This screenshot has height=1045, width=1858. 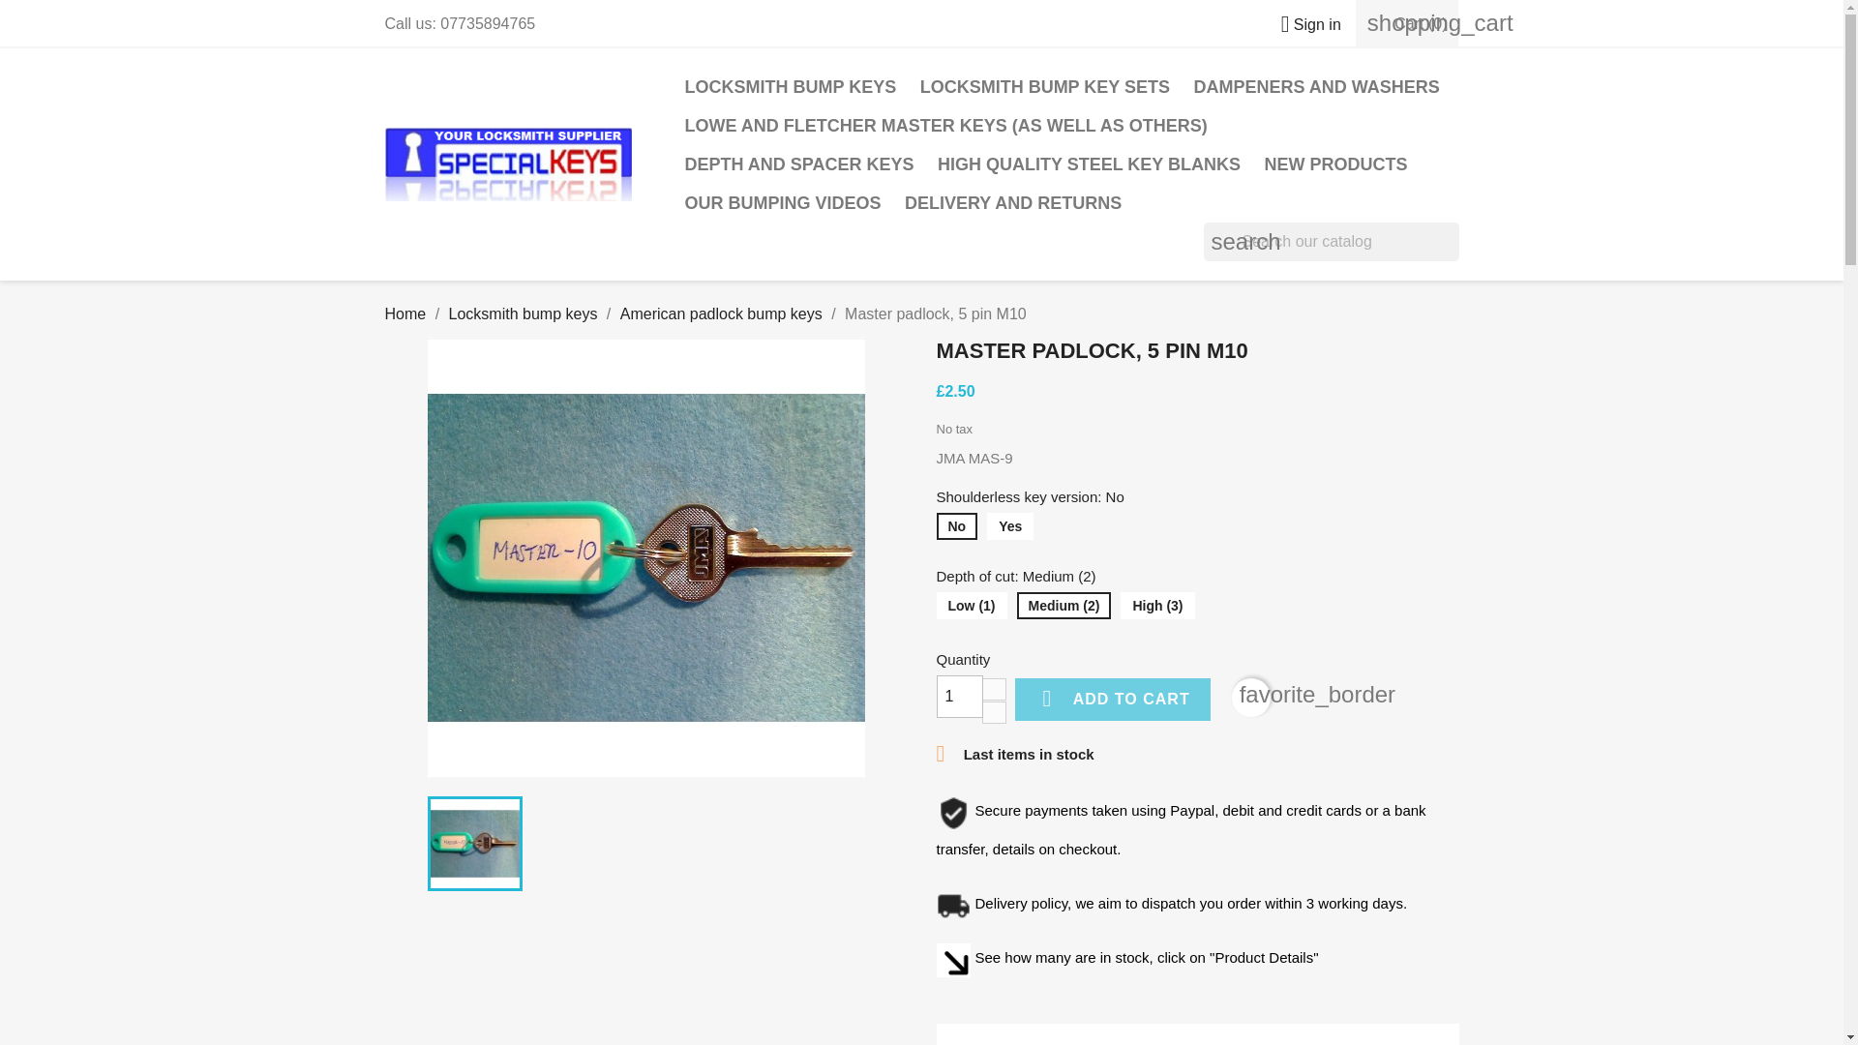 What do you see at coordinates (1045, 87) in the screenshot?
I see `LOCKSMITH BUMP KEY SETS` at bounding box center [1045, 87].